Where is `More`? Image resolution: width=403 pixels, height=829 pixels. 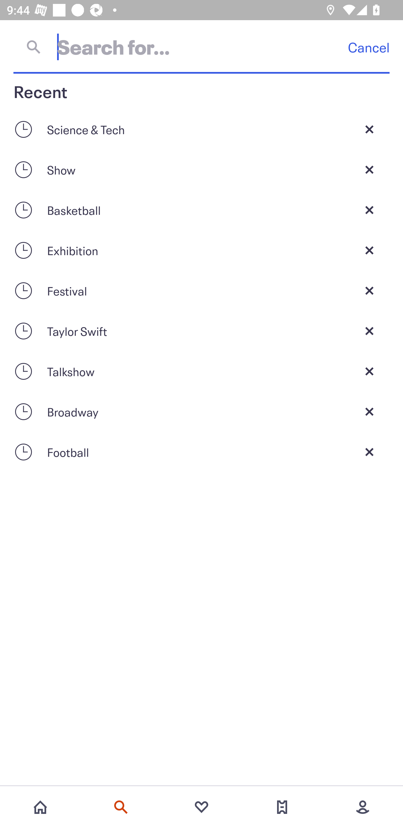 More is located at coordinates (363, 807).